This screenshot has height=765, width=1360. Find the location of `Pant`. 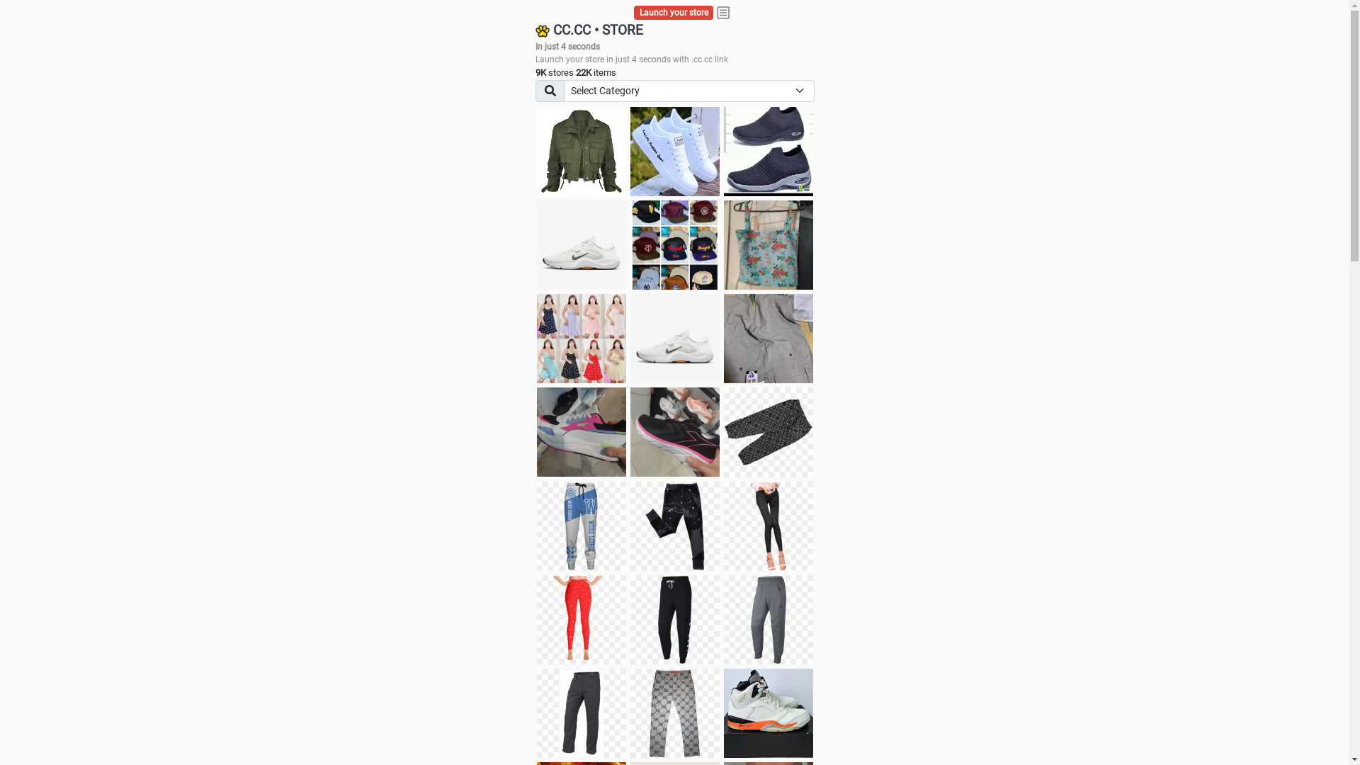

Pant is located at coordinates (582, 620).